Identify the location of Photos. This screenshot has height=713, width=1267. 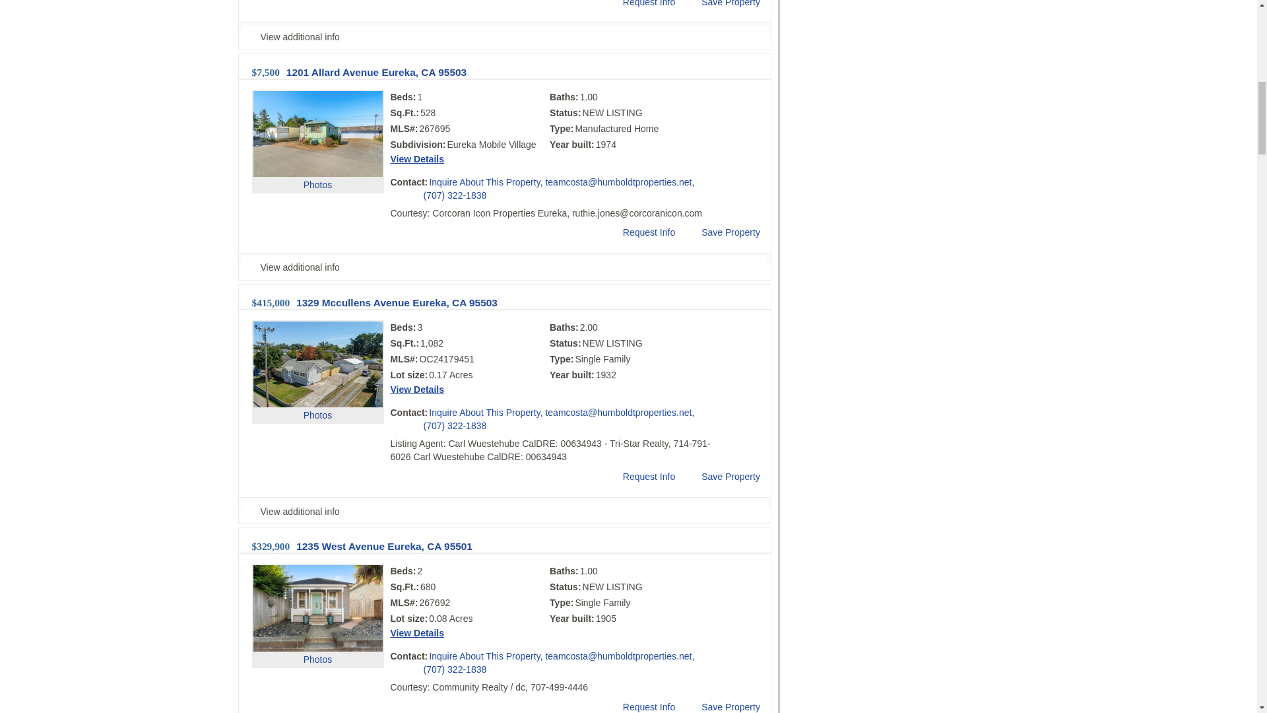
(318, 160).